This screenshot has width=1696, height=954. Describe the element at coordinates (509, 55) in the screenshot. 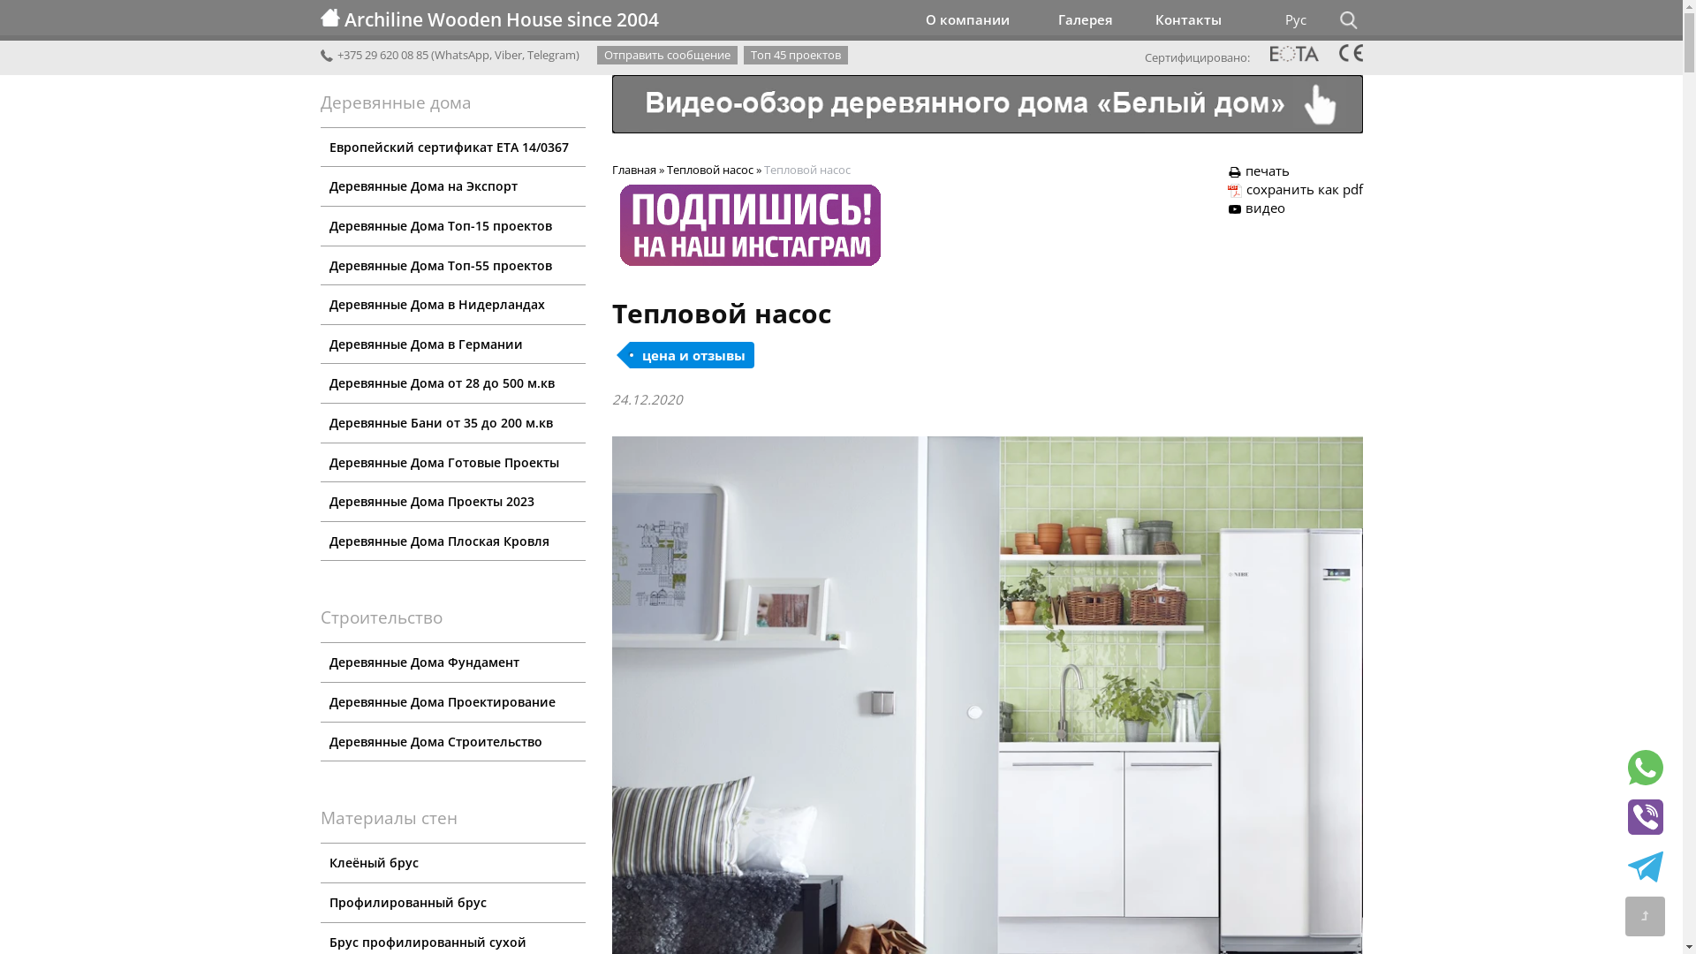

I see `Viber` at that location.